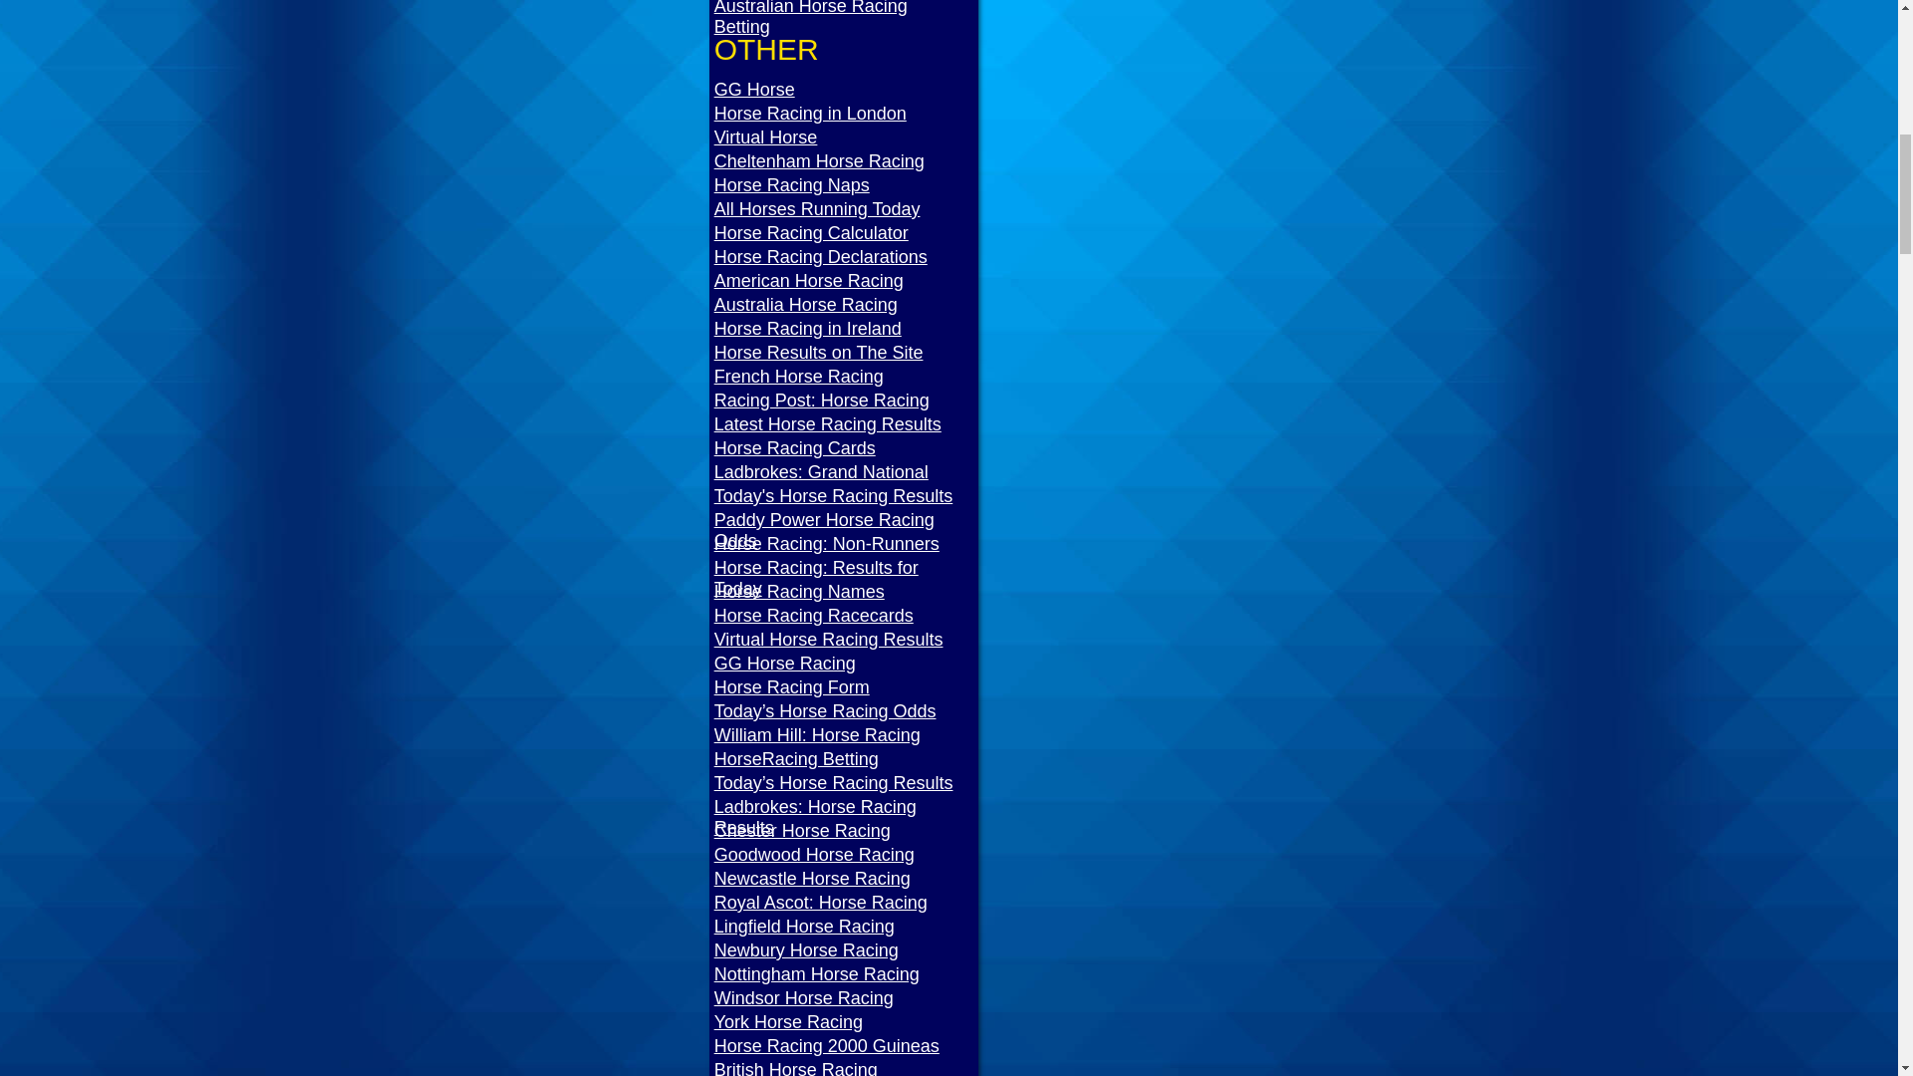 Image resolution: width=1913 pixels, height=1076 pixels. I want to click on Australian Horse Racing Betting, so click(845, 22).